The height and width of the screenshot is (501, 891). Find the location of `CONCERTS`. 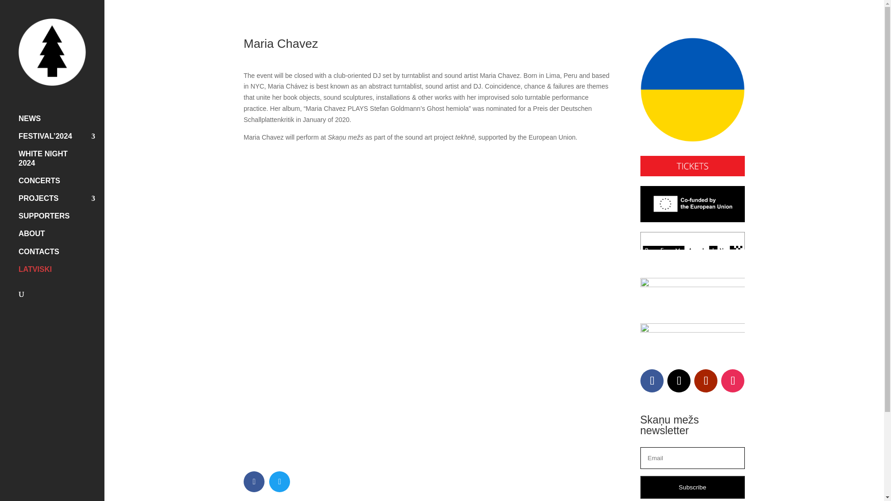

CONCERTS is located at coordinates (61, 185).